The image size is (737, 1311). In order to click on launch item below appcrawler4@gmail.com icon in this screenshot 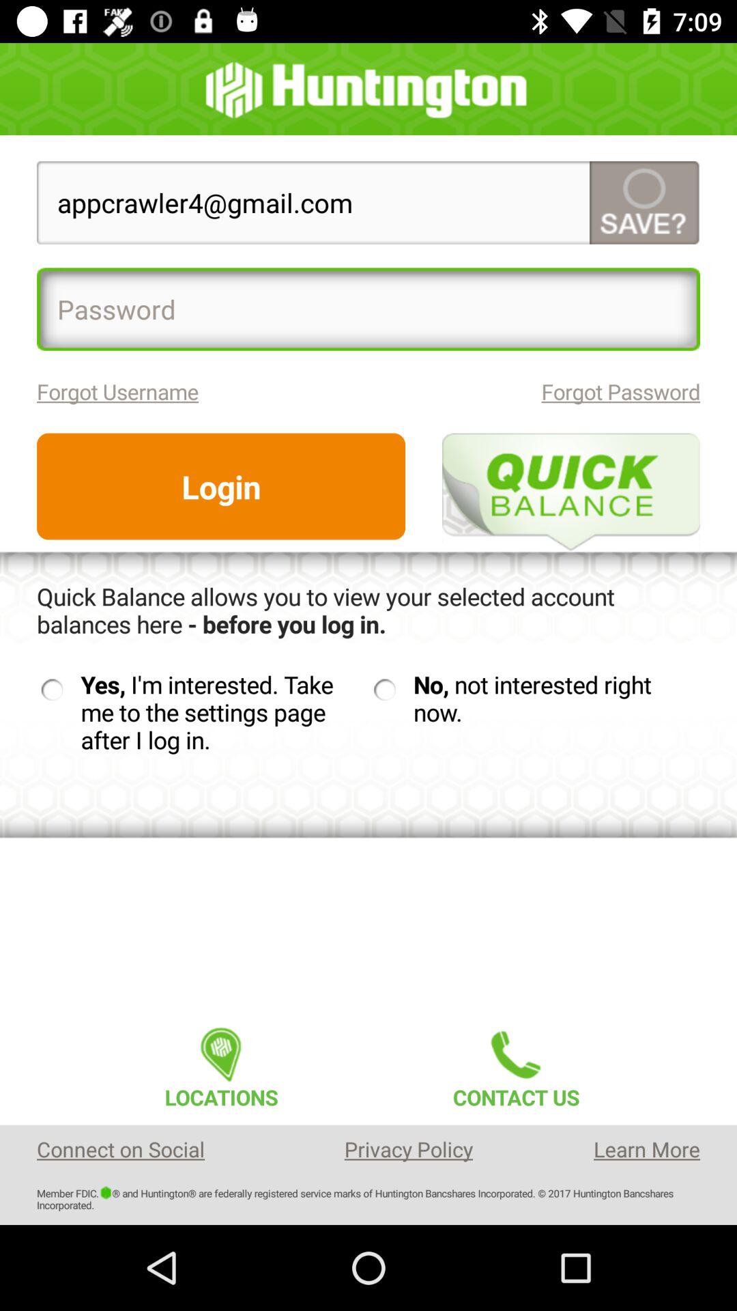, I will do `click(369, 309)`.